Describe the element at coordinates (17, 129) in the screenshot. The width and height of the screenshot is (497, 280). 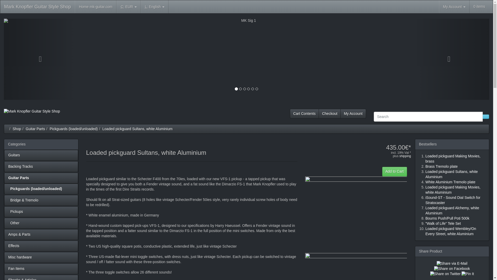
I see `Shop` at that location.